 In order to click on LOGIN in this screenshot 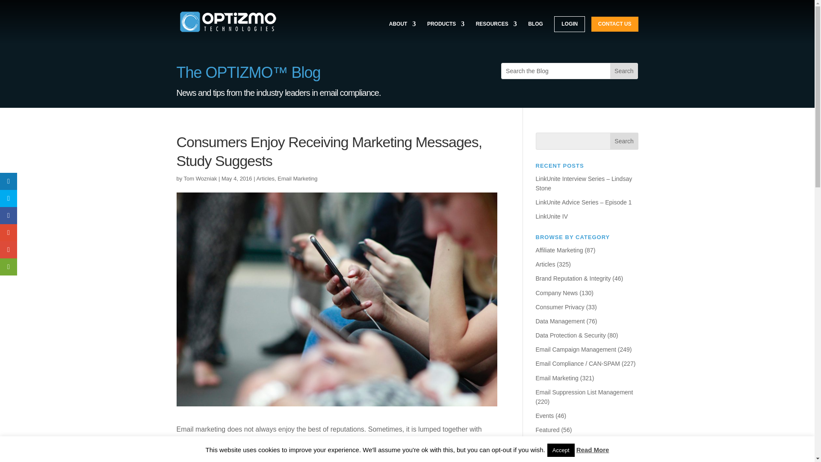, I will do `click(570, 24)`.